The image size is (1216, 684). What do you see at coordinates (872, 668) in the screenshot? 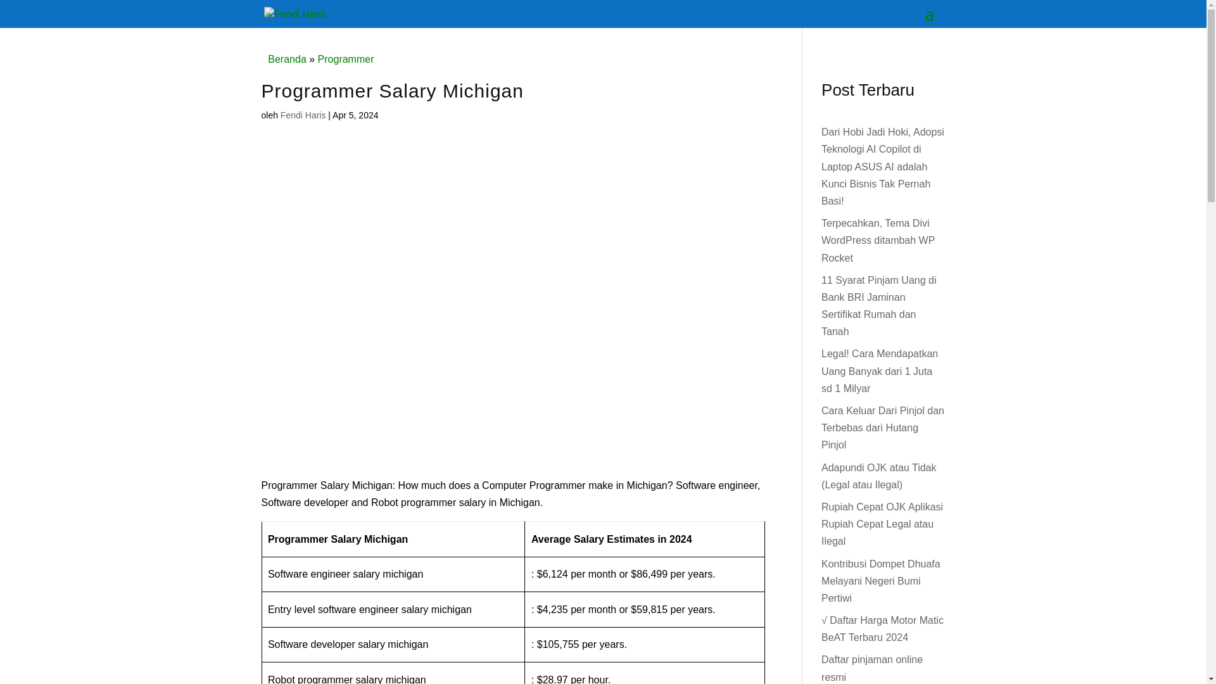
I see `Daftar pinjaman online resmi` at bounding box center [872, 668].